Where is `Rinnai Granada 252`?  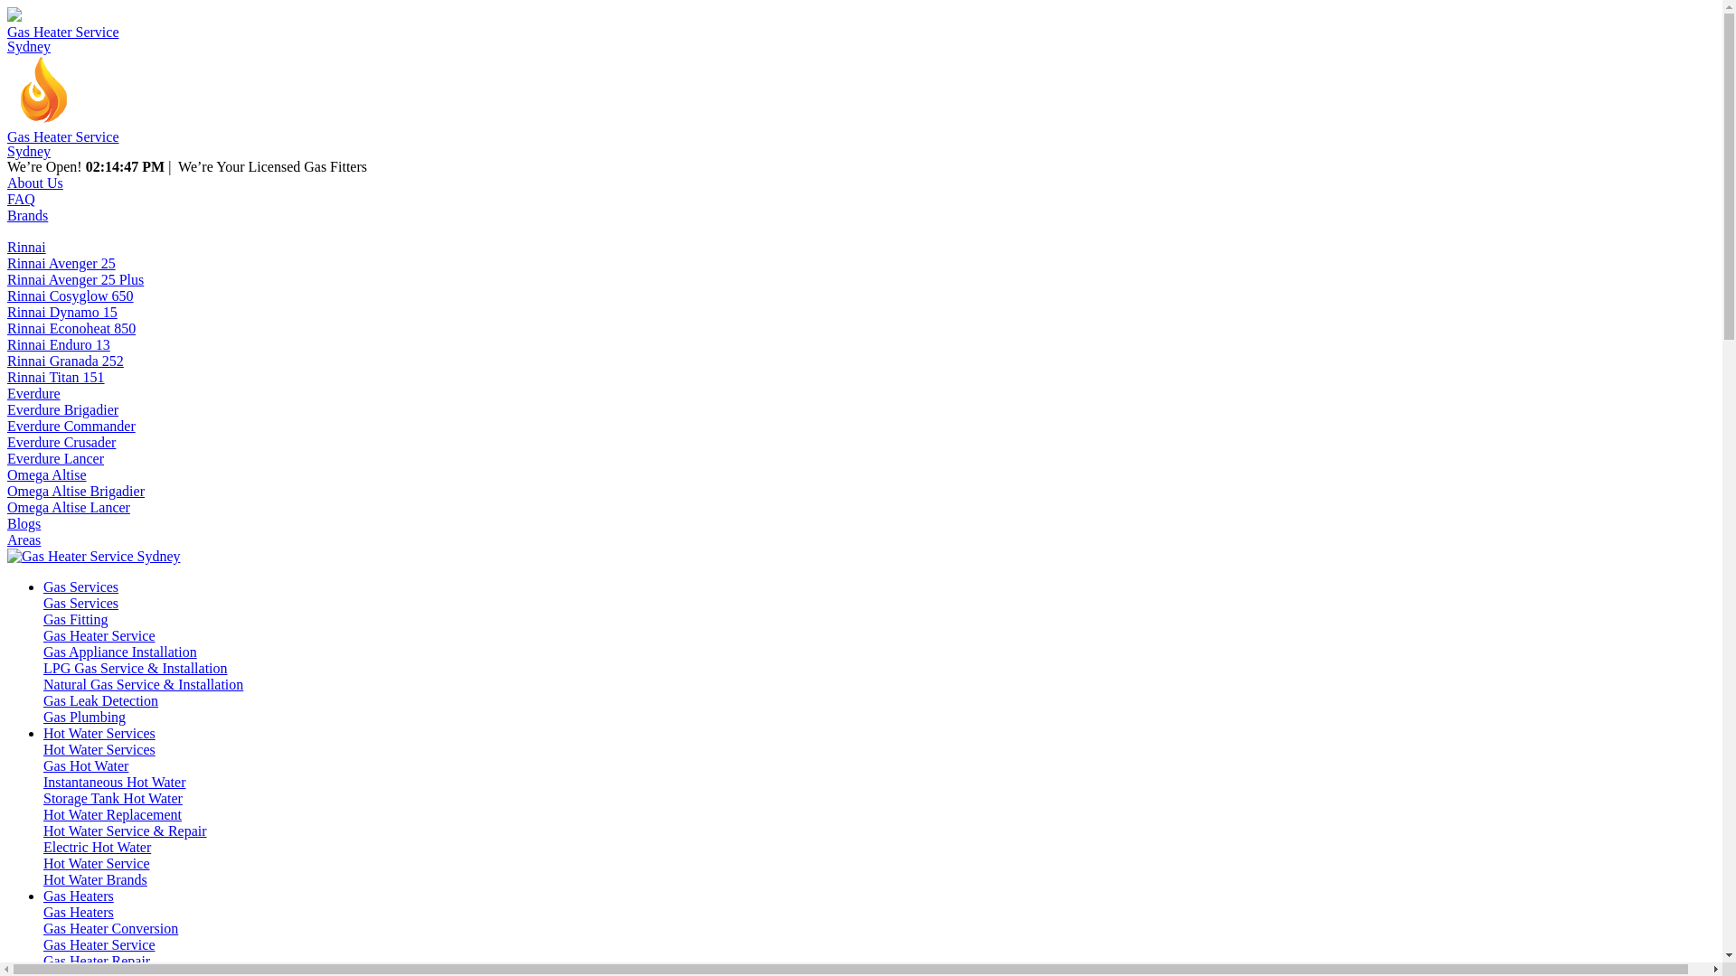
Rinnai Granada 252 is located at coordinates (65, 361).